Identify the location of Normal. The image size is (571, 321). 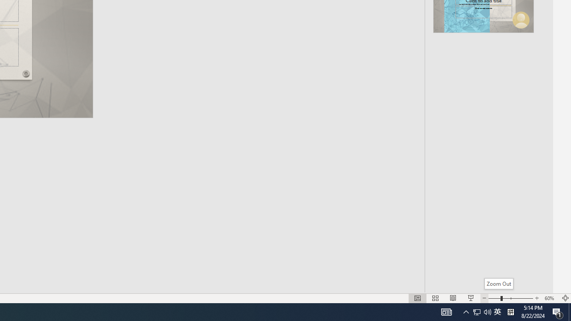
(418, 298).